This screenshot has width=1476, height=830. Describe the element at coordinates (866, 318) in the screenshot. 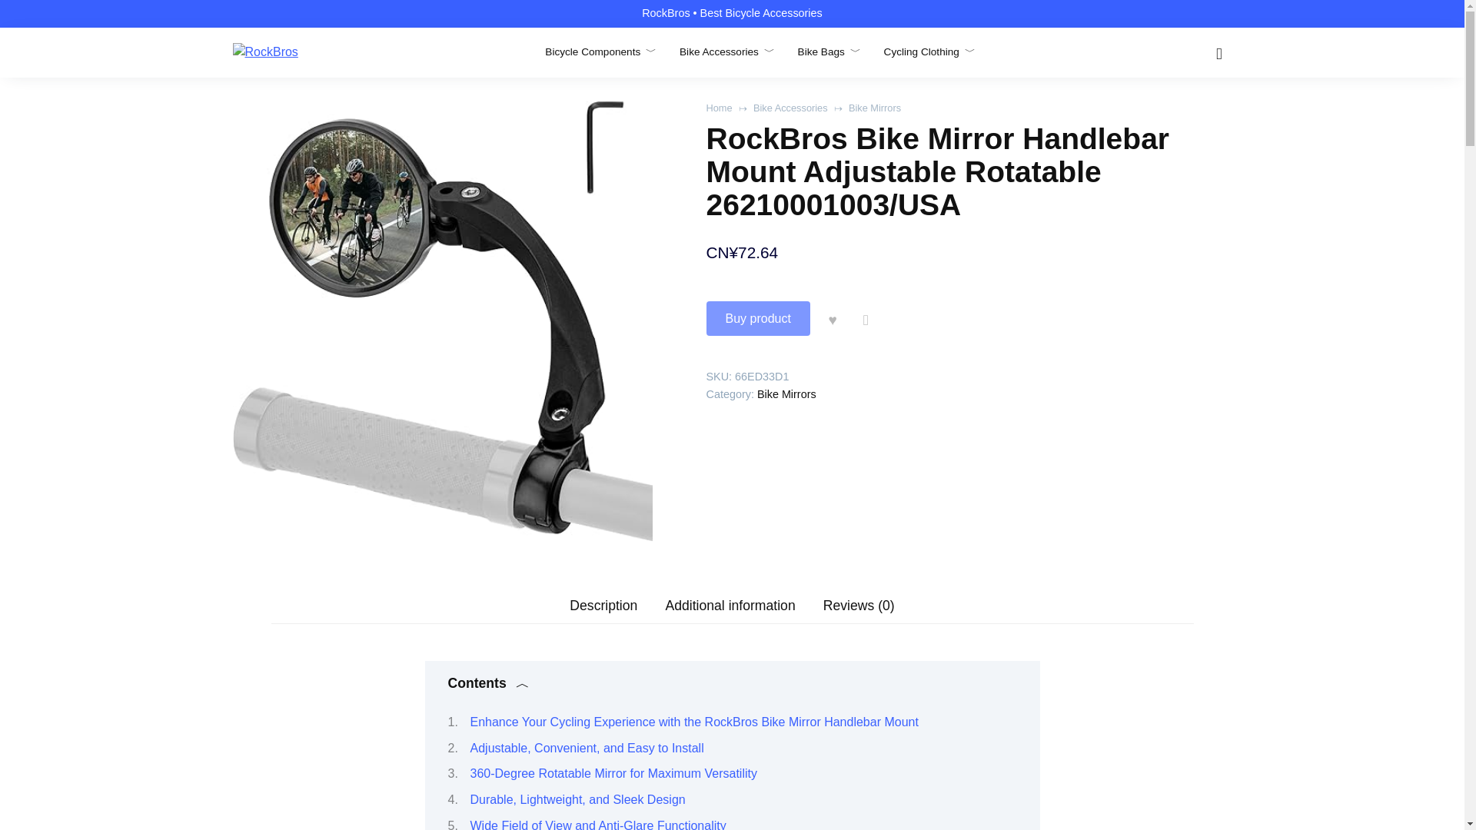

I see `Add to Compare` at that location.